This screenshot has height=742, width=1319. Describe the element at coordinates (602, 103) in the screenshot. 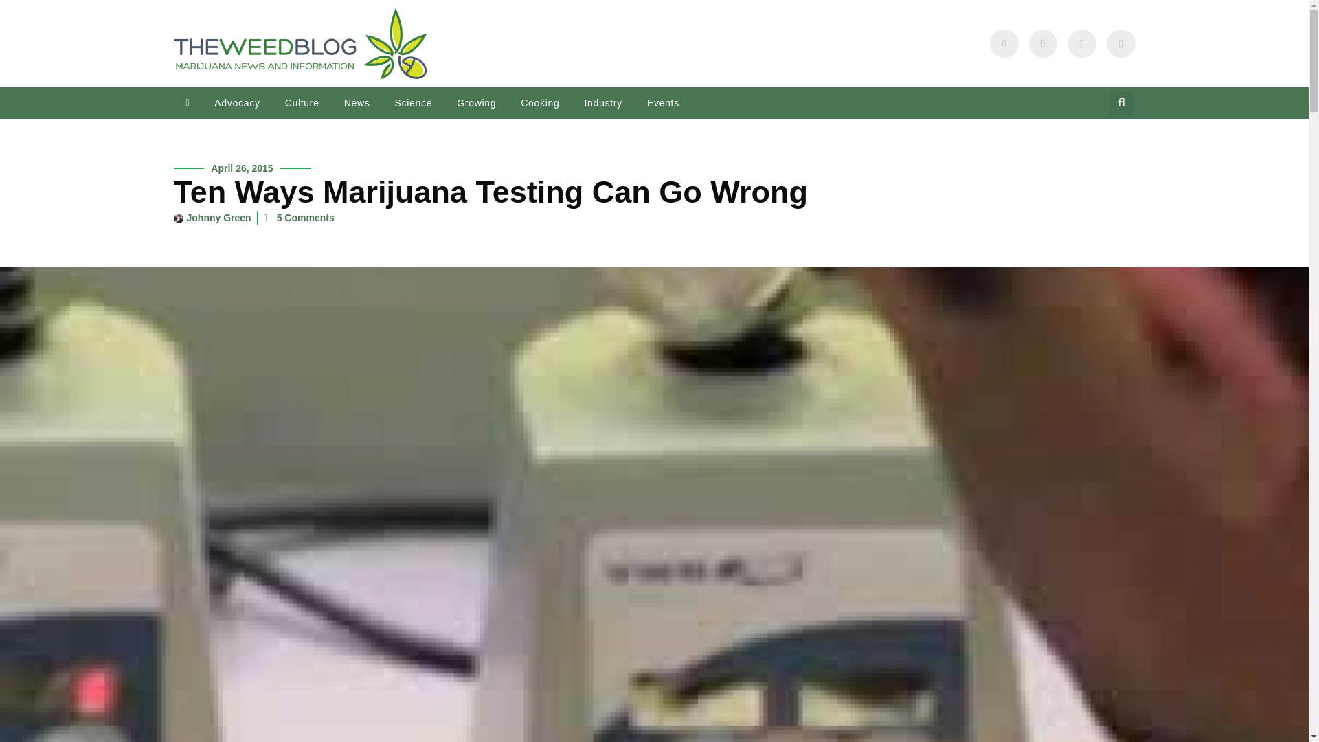

I see `Industry` at that location.